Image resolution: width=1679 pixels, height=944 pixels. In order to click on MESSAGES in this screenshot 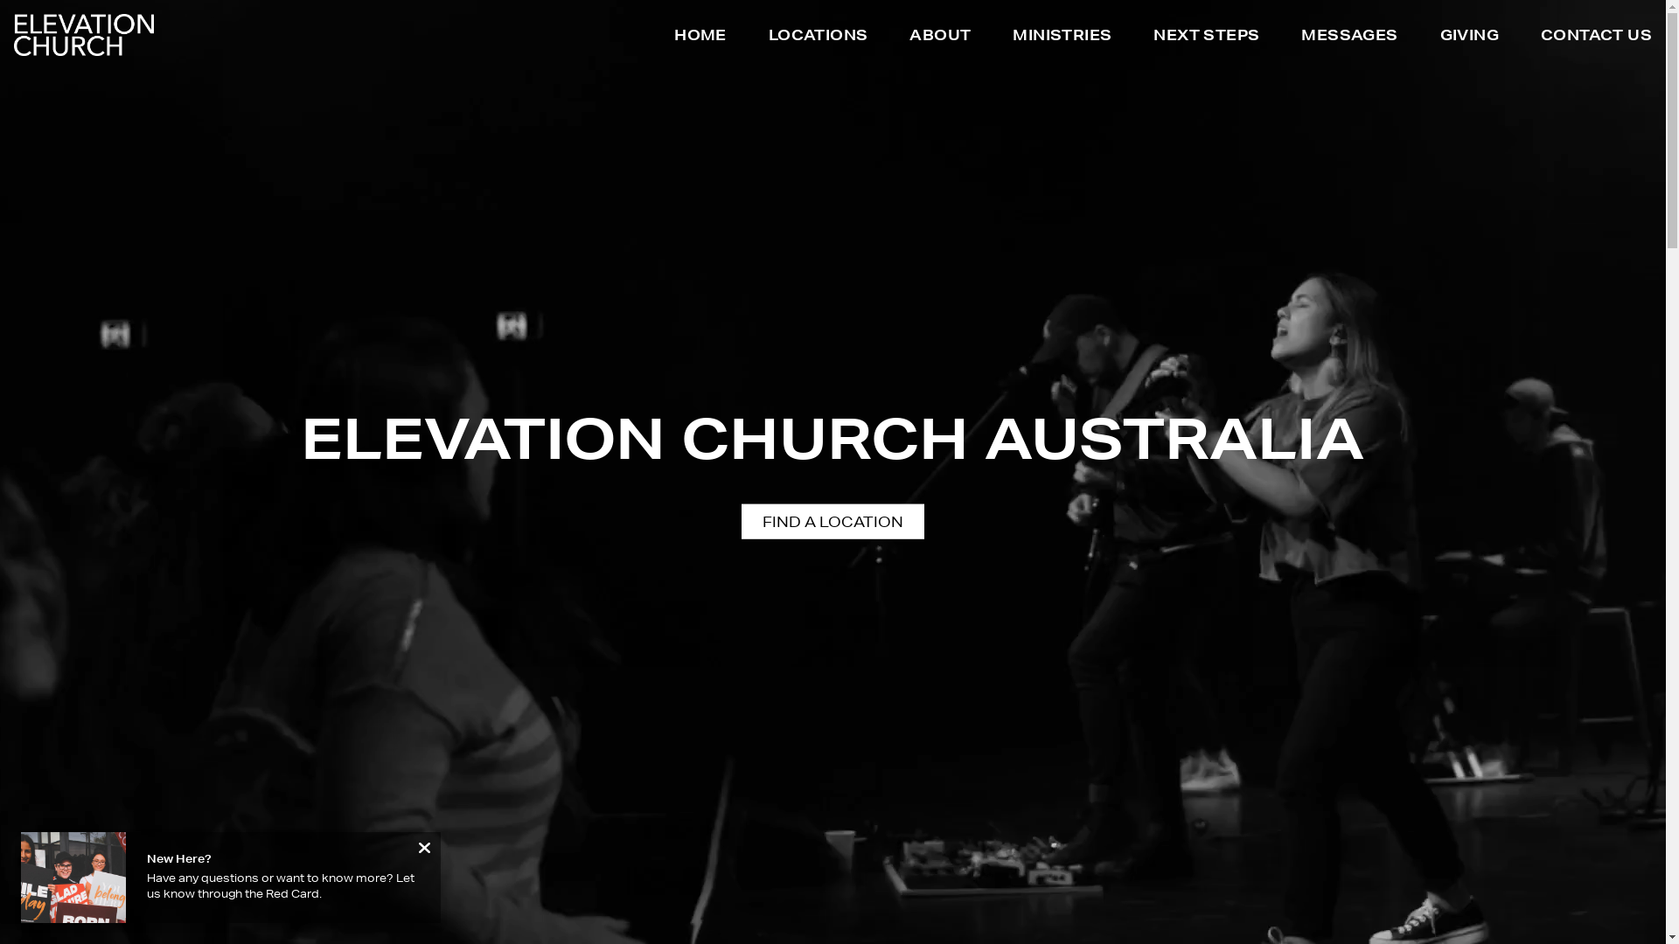, I will do `click(1349, 38)`.